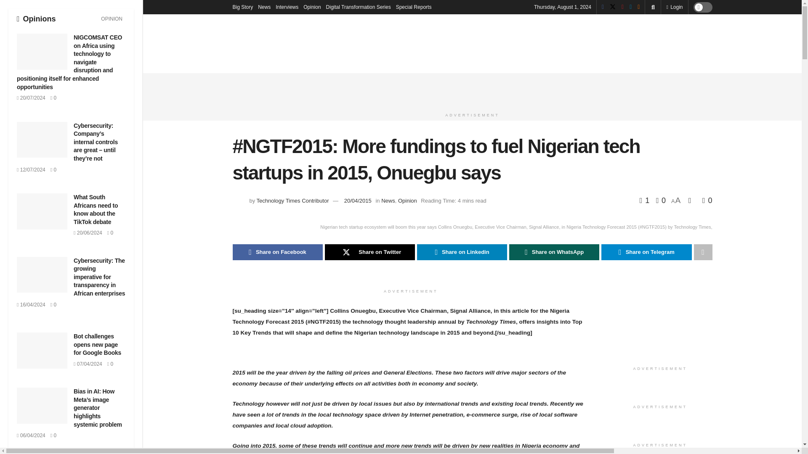  Describe the element at coordinates (53, 436) in the screenshot. I see `0` at that location.